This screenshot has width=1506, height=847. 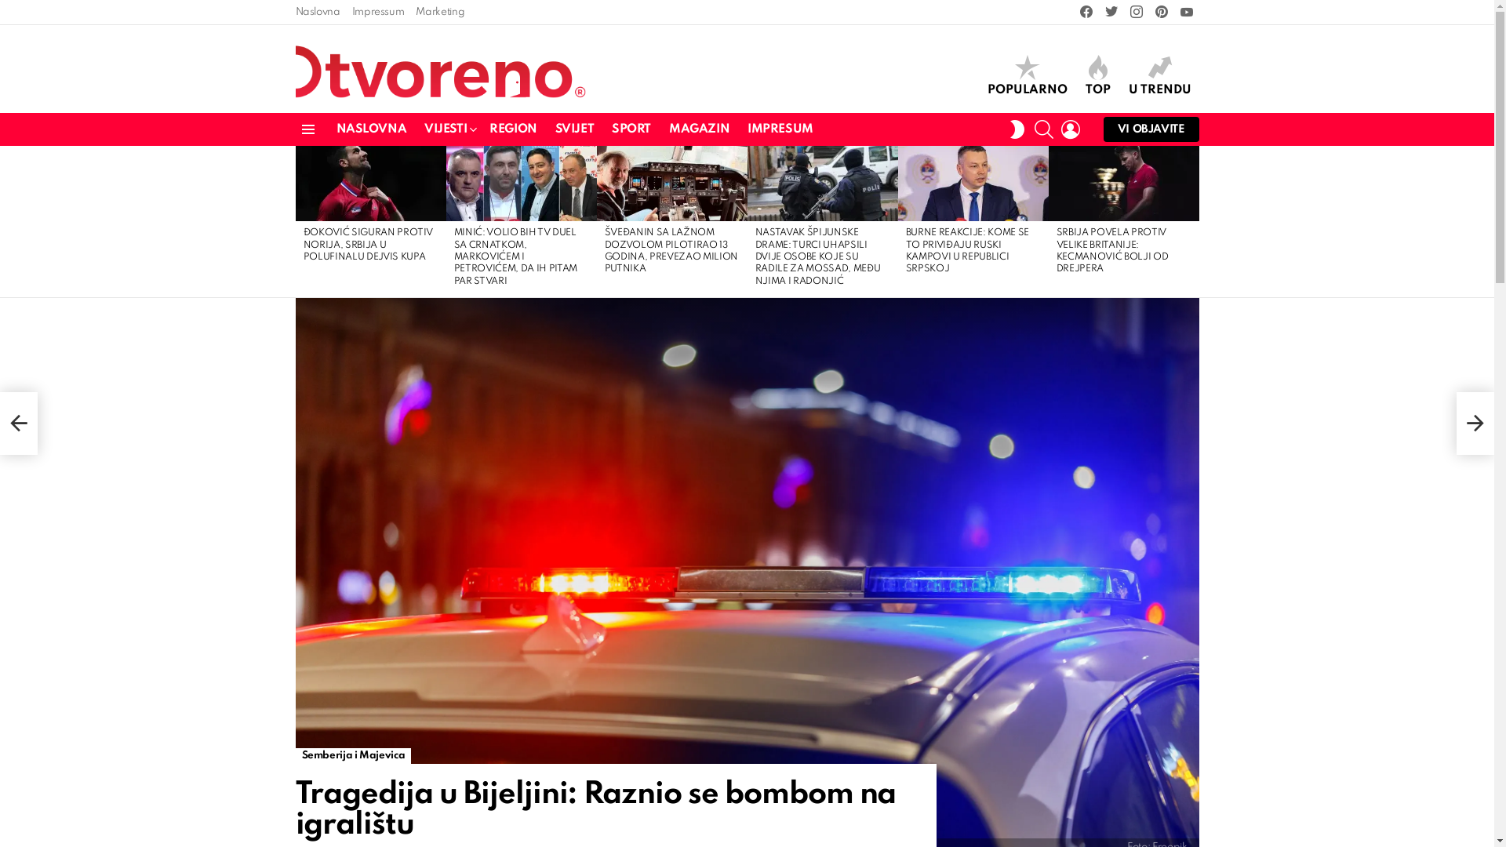 I want to click on NASLOVNA, so click(x=371, y=129).